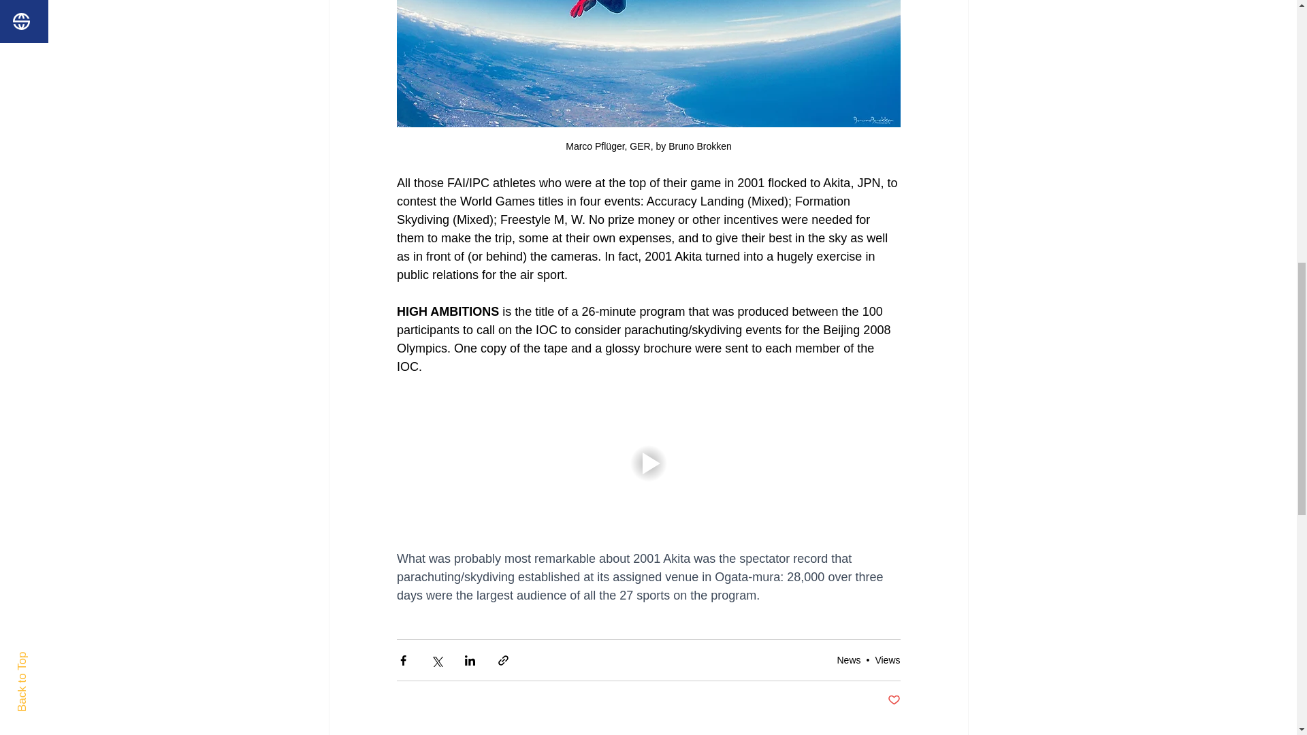 Image resolution: width=1307 pixels, height=735 pixels. Describe the element at coordinates (893, 701) in the screenshot. I see `Post not marked as liked` at that location.